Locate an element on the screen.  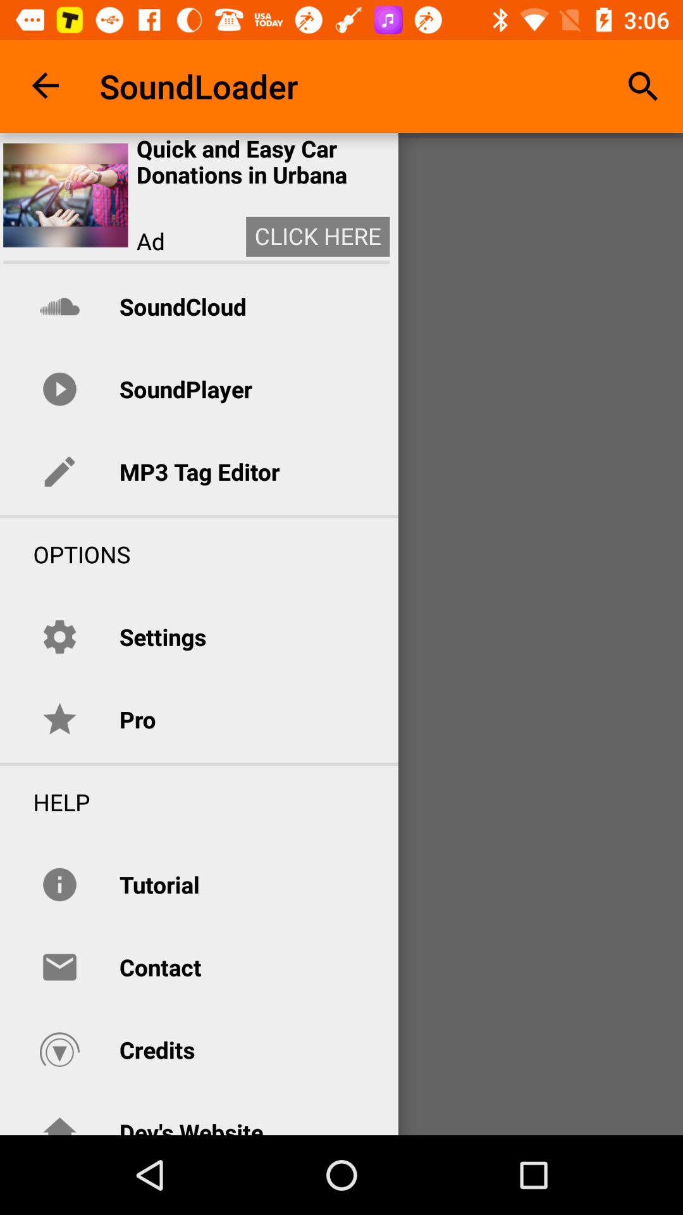
select the item above the contact item is located at coordinates (159, 885).